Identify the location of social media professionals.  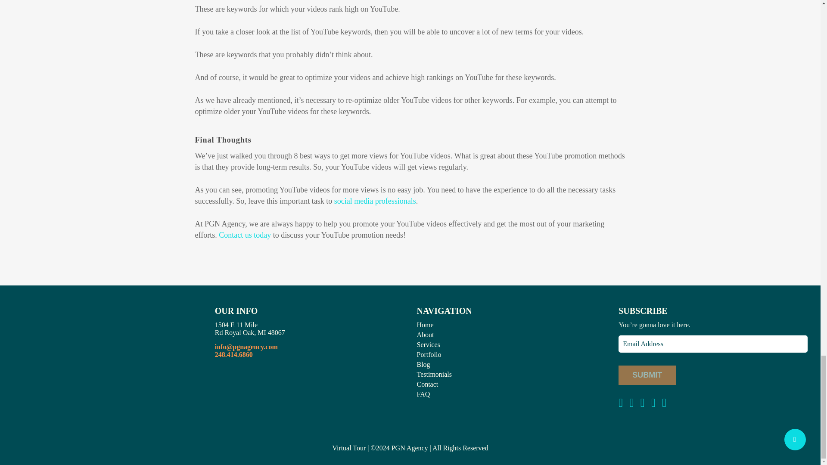
(375, 201).